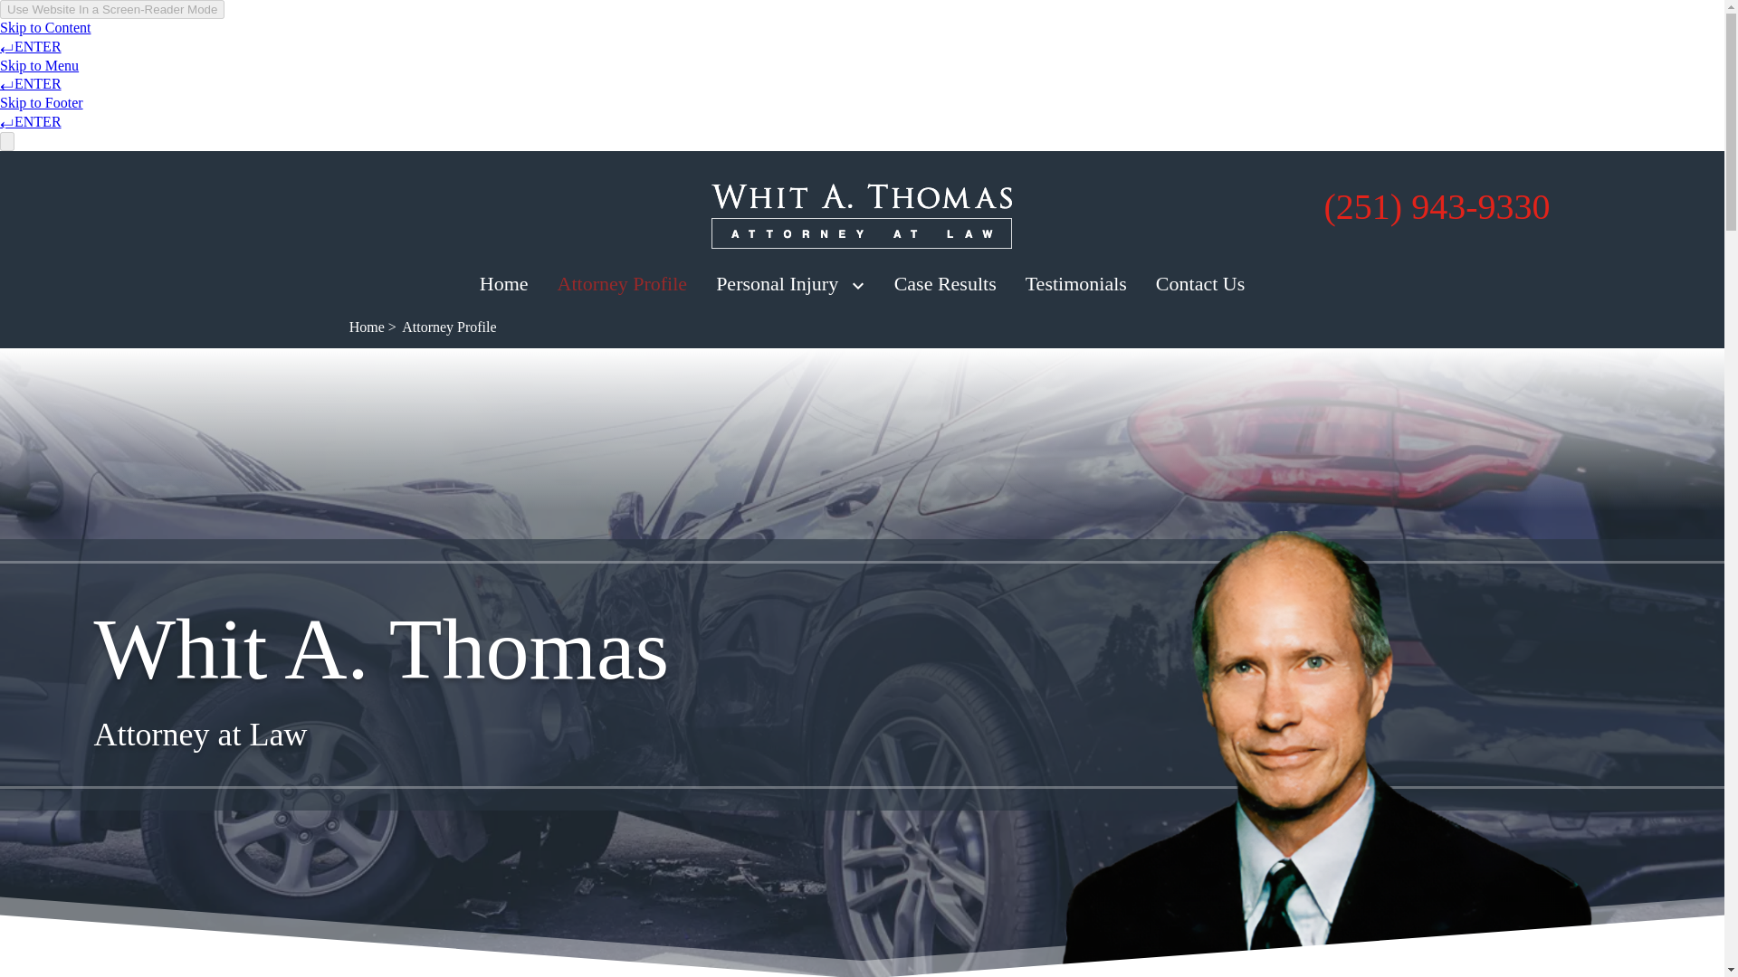  I want to click on Personal Injury, so click(777, 284).